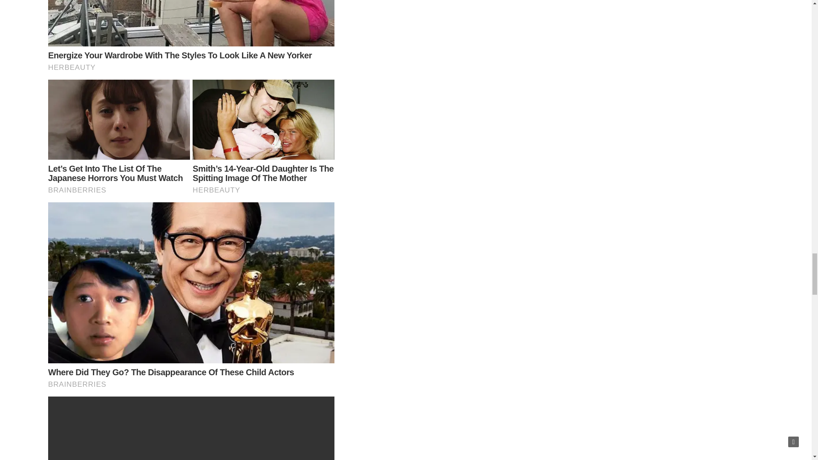 The width and height of the screenshot is (818, 460). Describe the element at coordinates (191, 68) in the screenshot. I see `HERBEAUTY` at that location.